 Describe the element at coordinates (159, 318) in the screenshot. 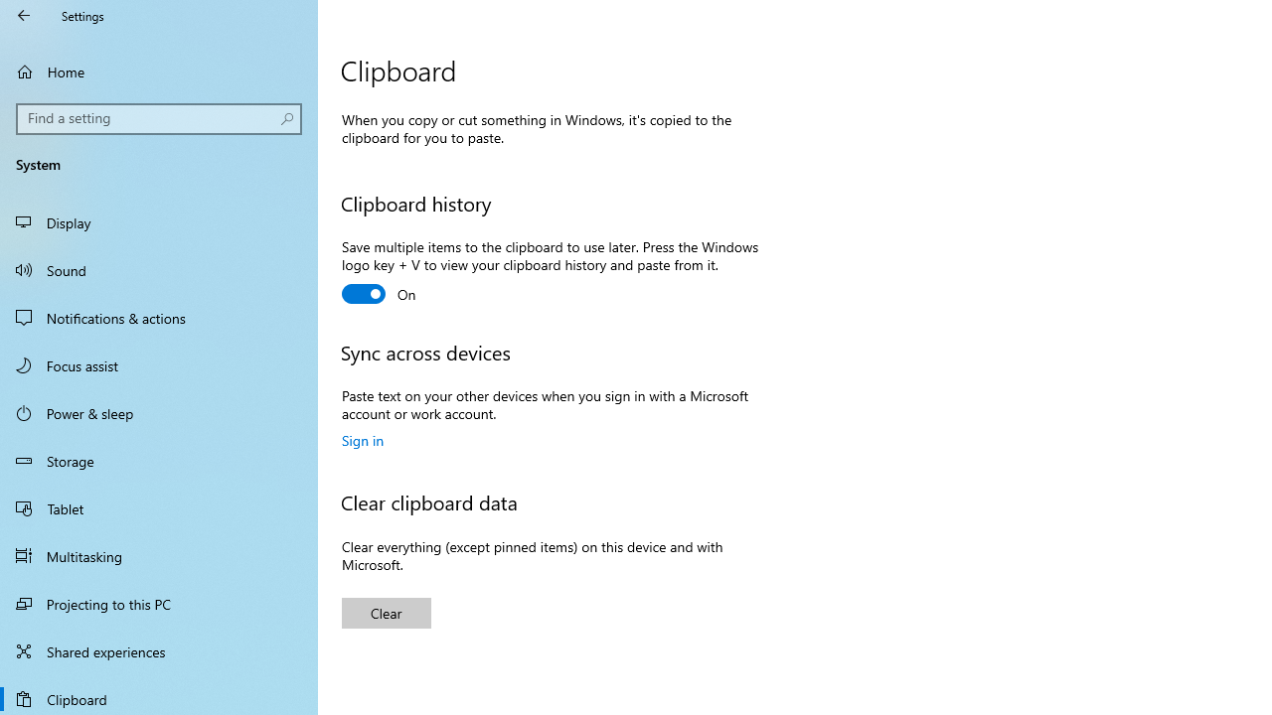

I see `Notifications & actions` at that location.